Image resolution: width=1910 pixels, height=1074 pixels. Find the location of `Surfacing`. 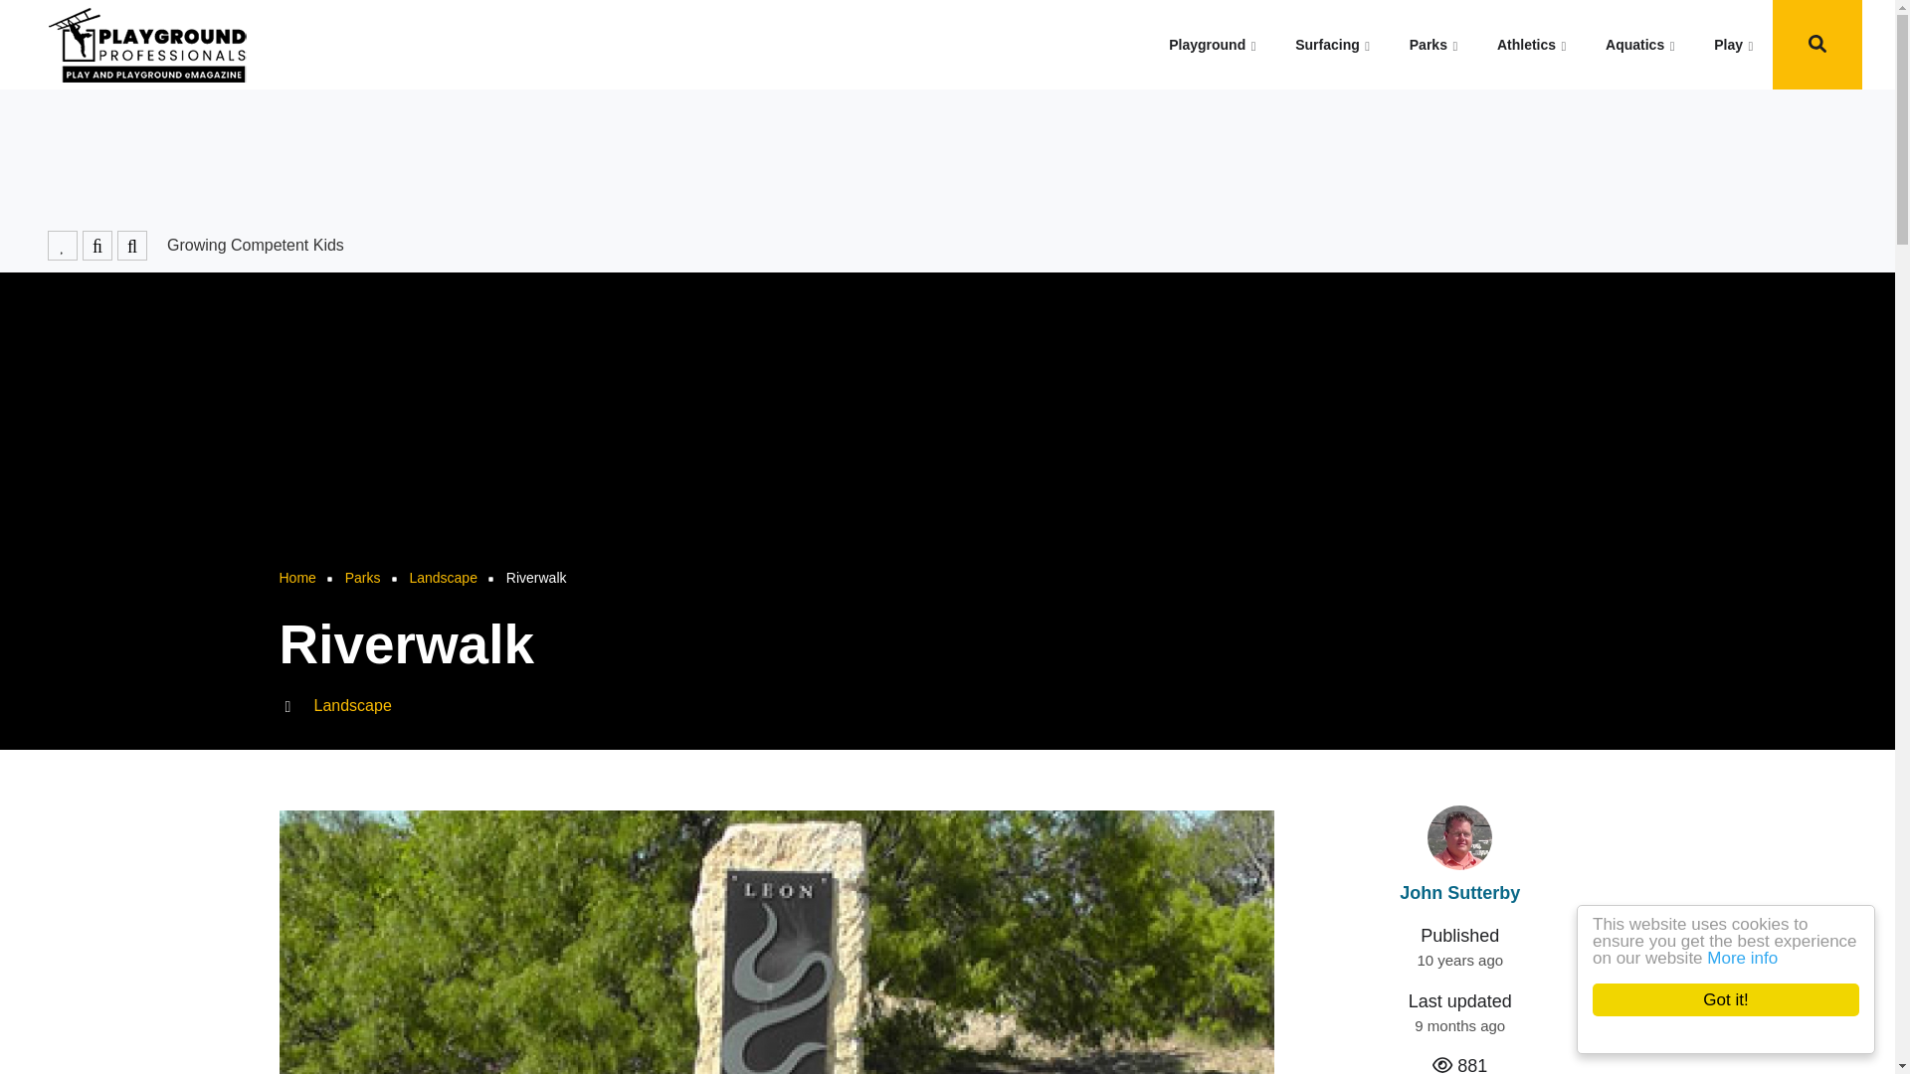

Surfacing is located at coordinates (1332, 44).